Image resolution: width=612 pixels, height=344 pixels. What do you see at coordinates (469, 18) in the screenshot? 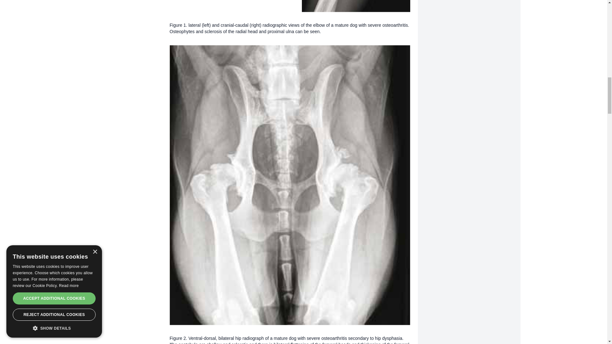
I see `3rd party ad content` at bounding box center [469, 18].